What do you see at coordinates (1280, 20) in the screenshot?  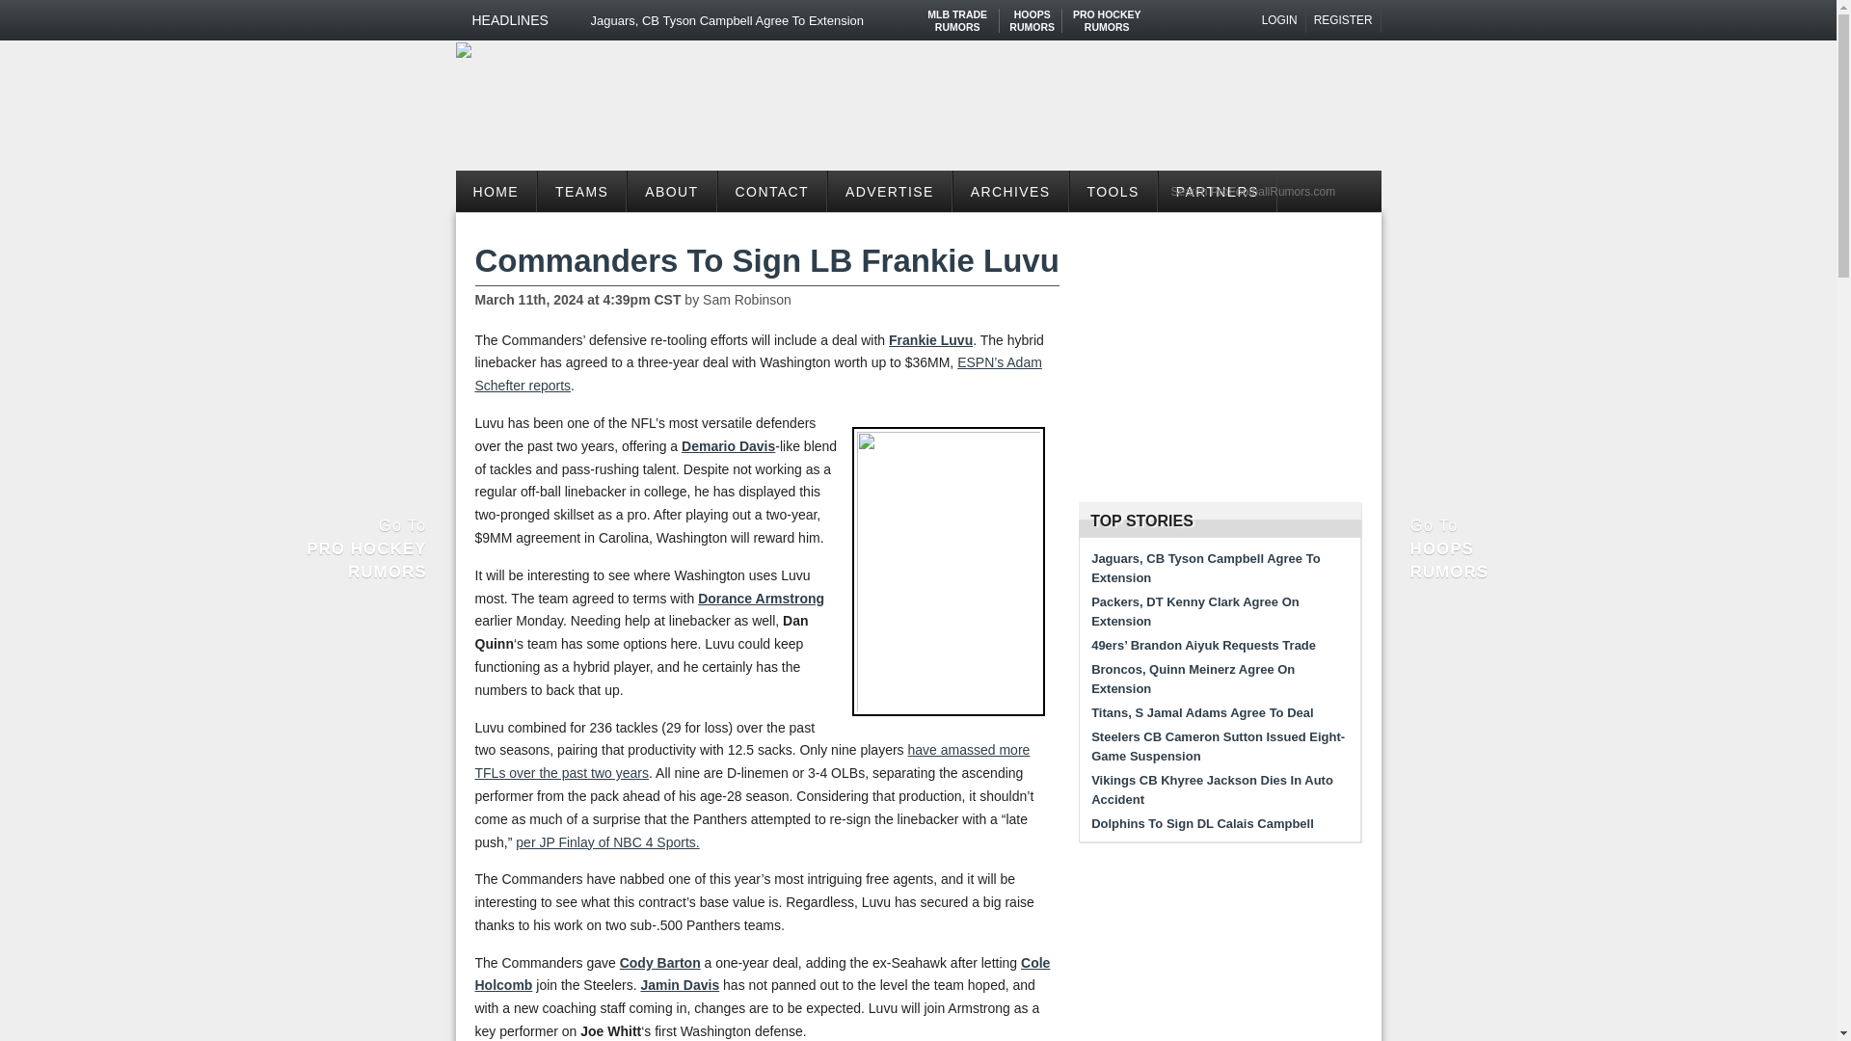 I see `LOGIN` at bounding box center [1280, 20].